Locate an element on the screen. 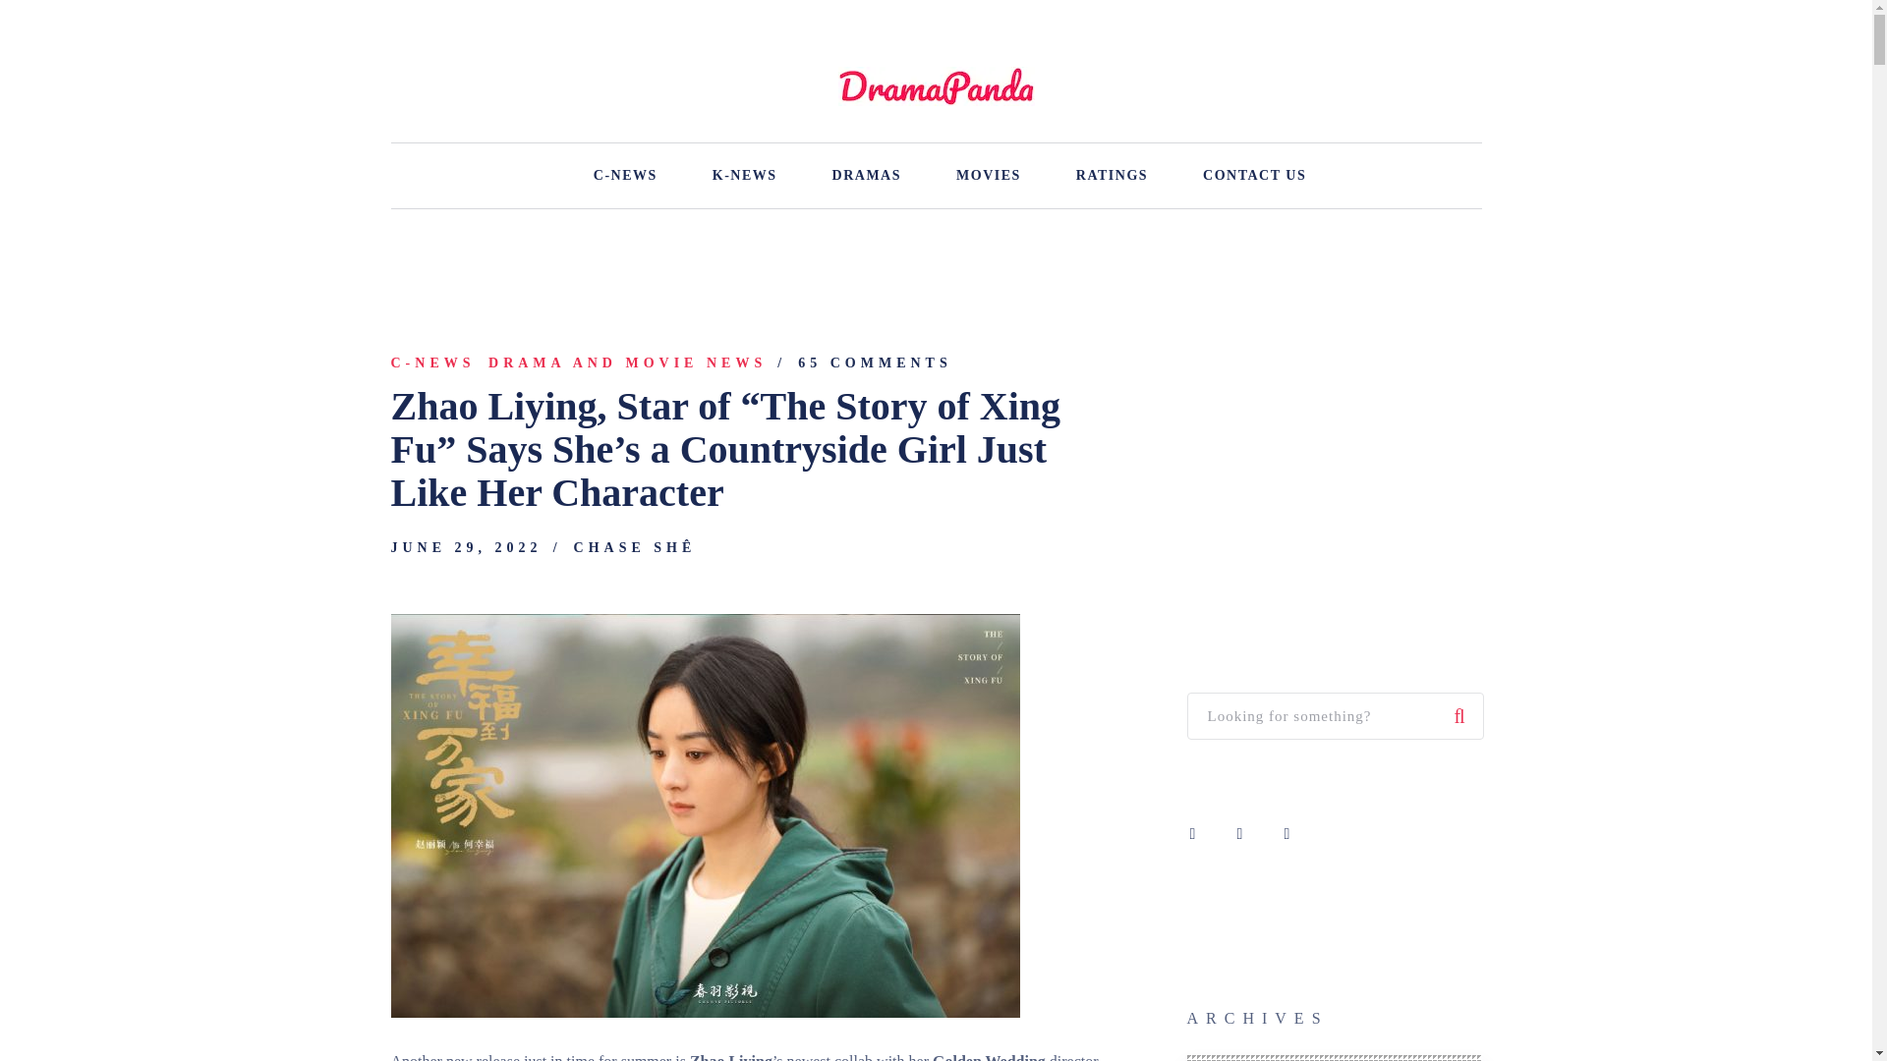 The height and width of the screenshot is (1061, 1887). View all posts in C-News is located at coordinates (432, 363).